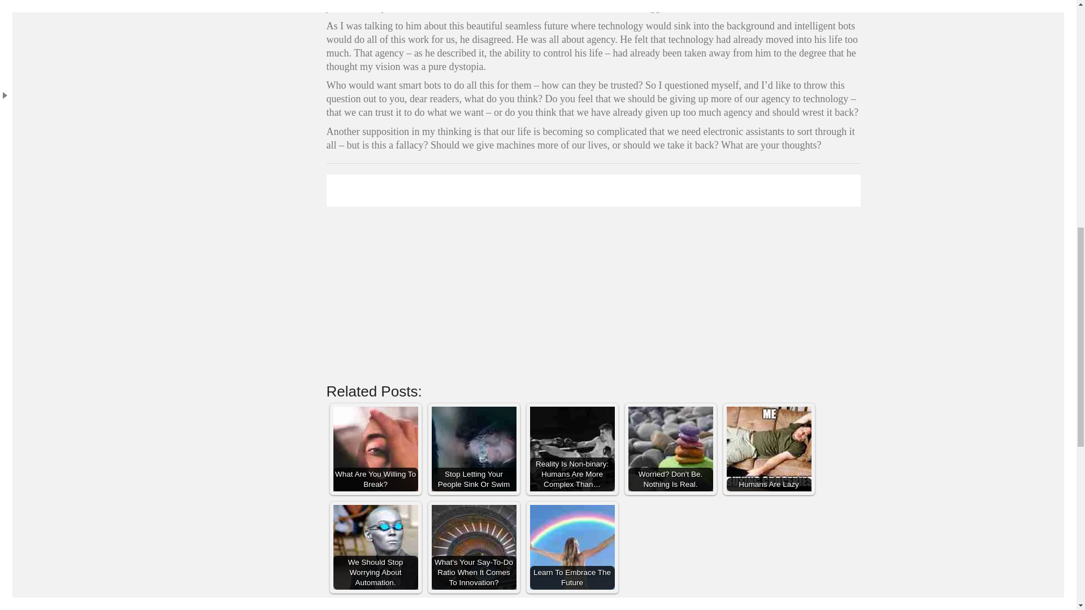  I want to click on LinkedIn, so click(580, 605).